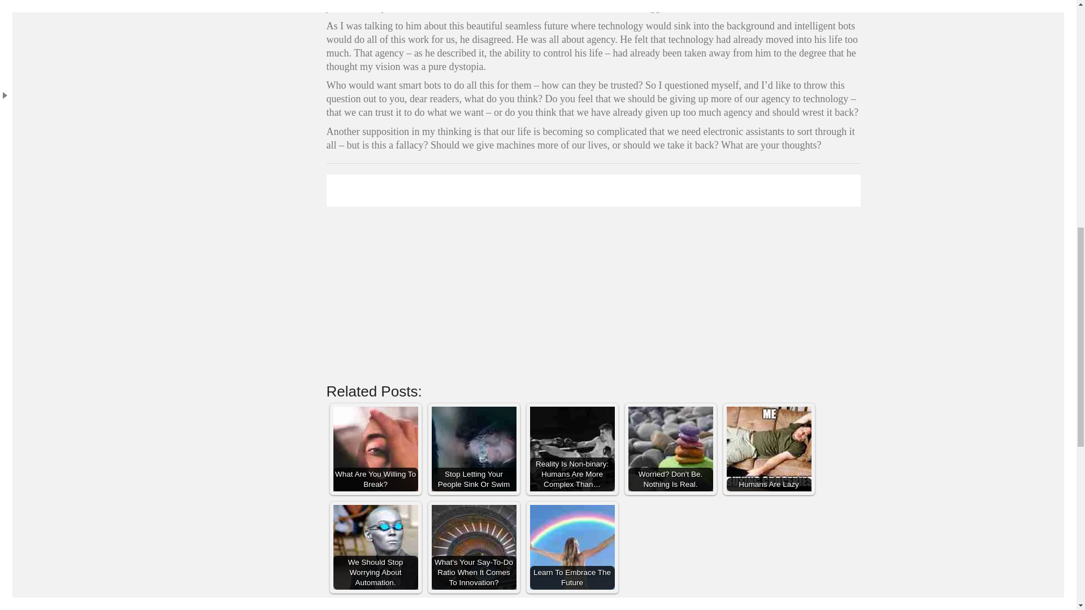  I want to click on LinkedIn, so click(580, 605).